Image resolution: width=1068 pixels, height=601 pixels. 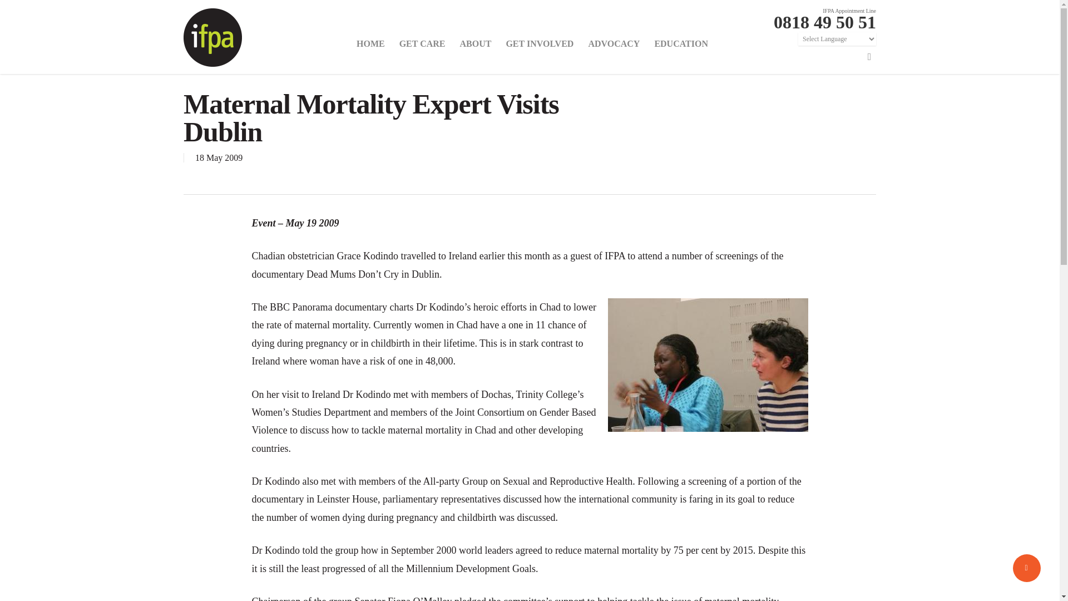 What do you see at coordinates (614, 51) in the screenshot?
I see `ADVOCACY` at bounding box center [614, 51].